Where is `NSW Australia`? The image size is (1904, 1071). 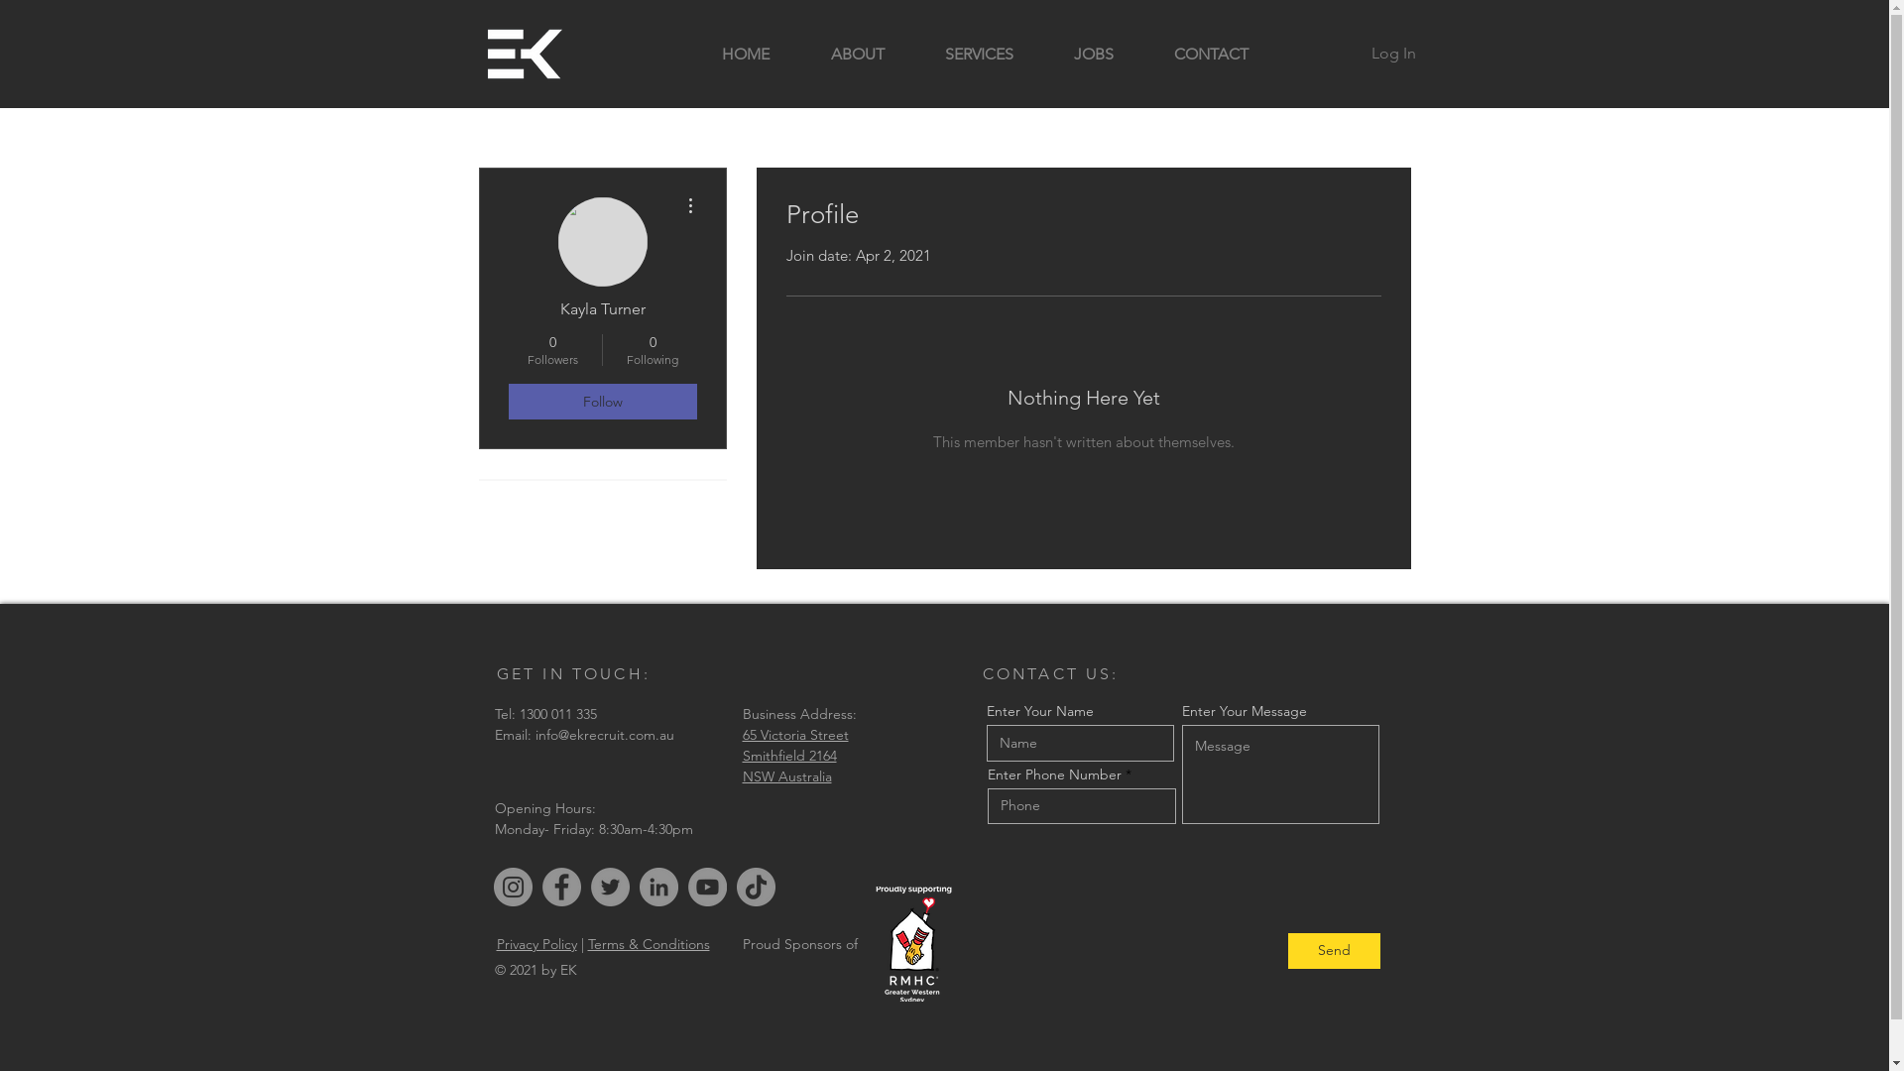
NSW Australia is located at coordinates (786, 776).